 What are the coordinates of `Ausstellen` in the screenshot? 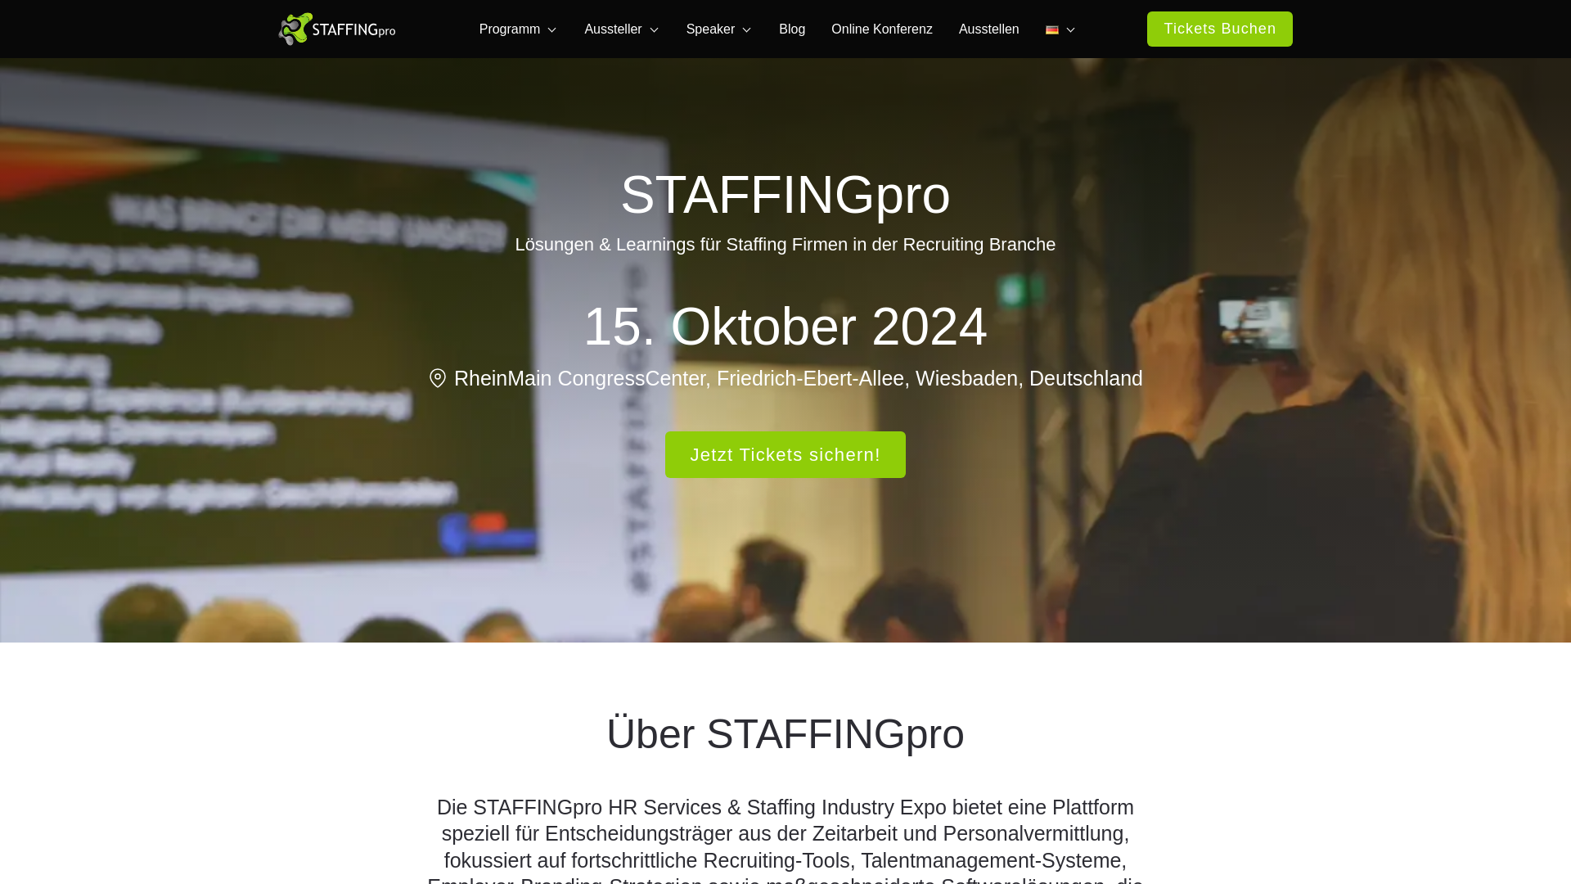 It's located at (988, 29).